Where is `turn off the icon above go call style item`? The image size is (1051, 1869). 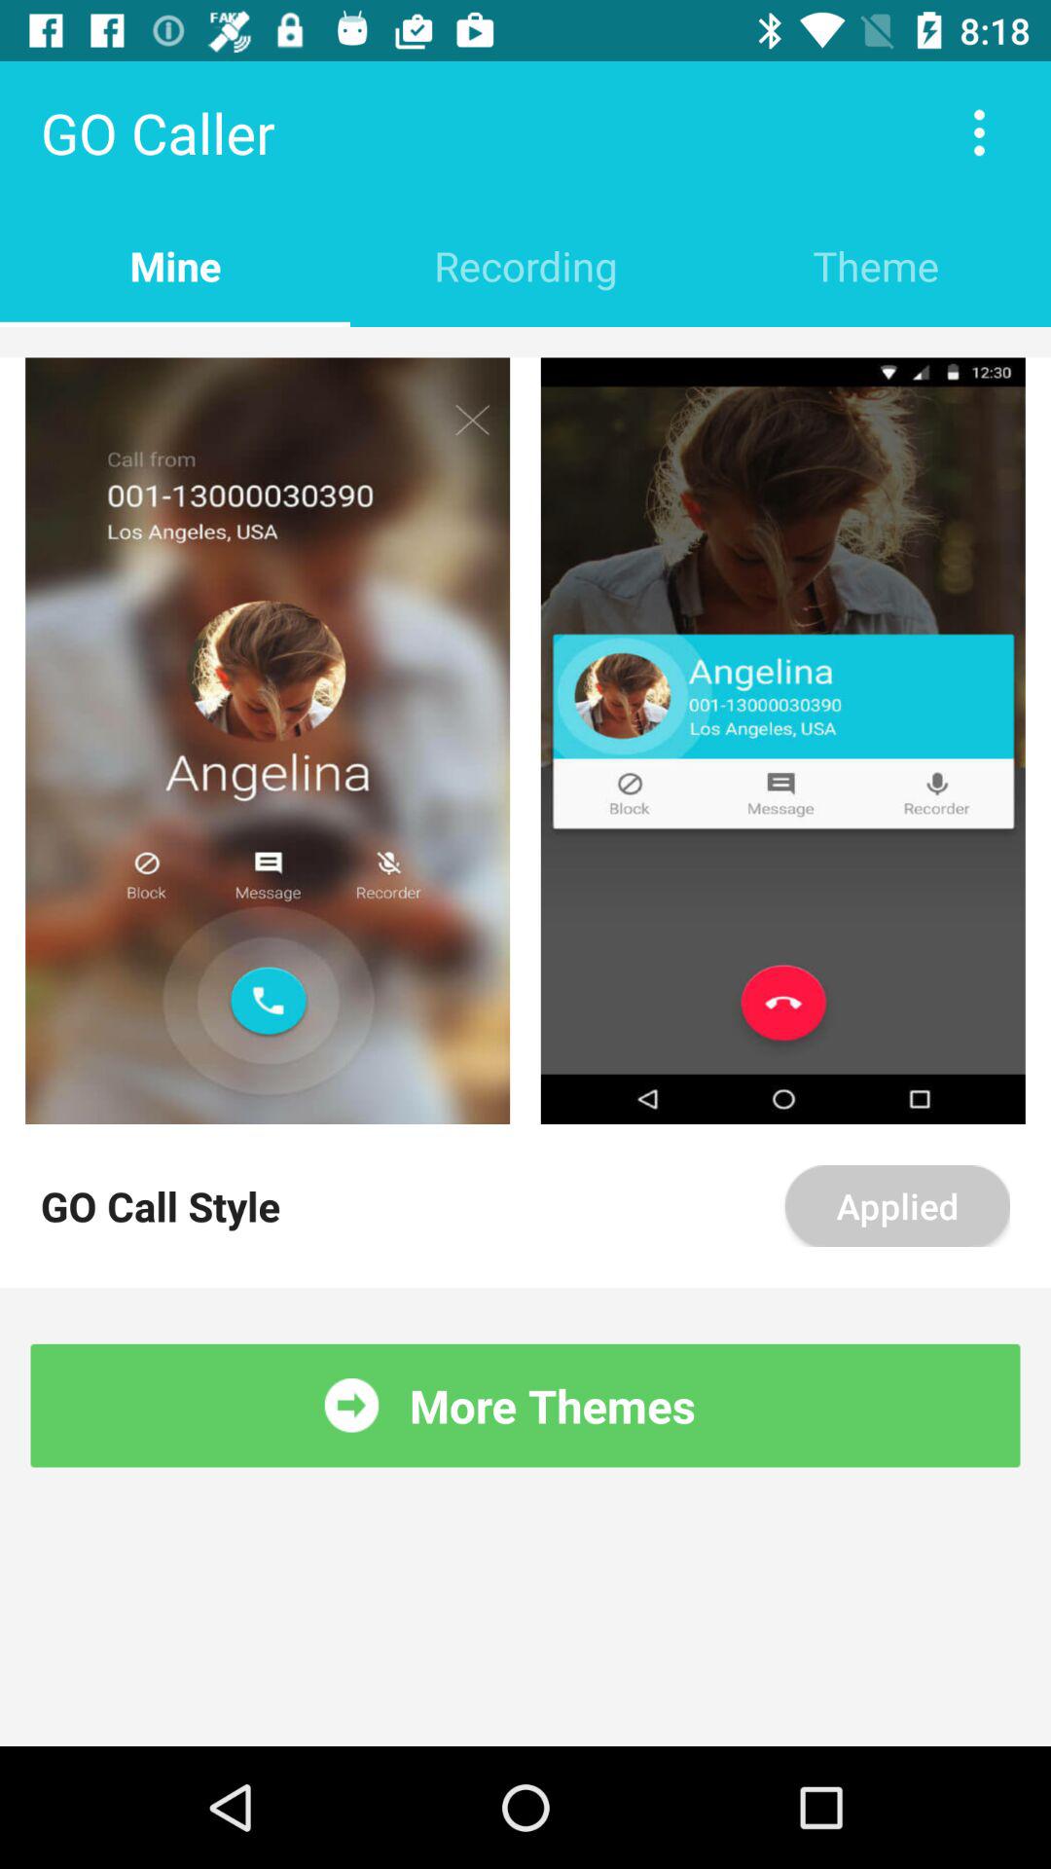
turn off the icon above go call style item is located at coordinates (268, 741).